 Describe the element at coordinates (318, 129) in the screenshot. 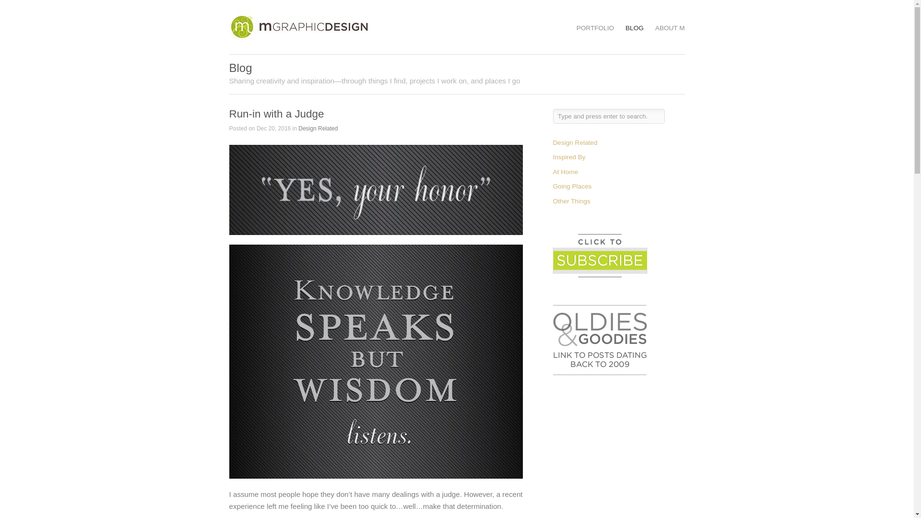

I see `Design Related` at that location.